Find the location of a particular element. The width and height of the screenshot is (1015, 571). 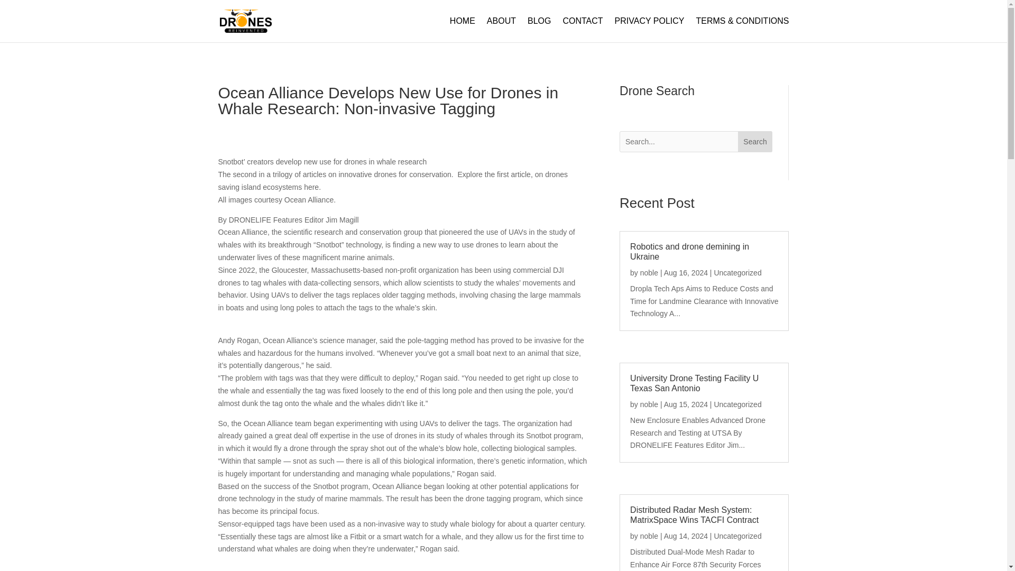

Search is located at coordinates (755, 142).